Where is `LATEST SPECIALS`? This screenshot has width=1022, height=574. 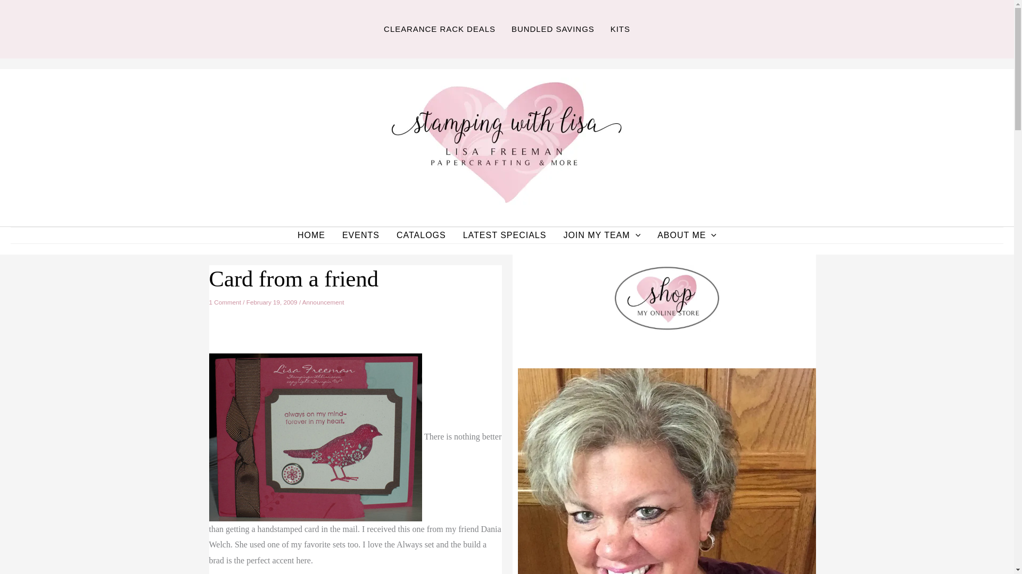 LATEST SPECIALS is located at coordinates (505, 235).